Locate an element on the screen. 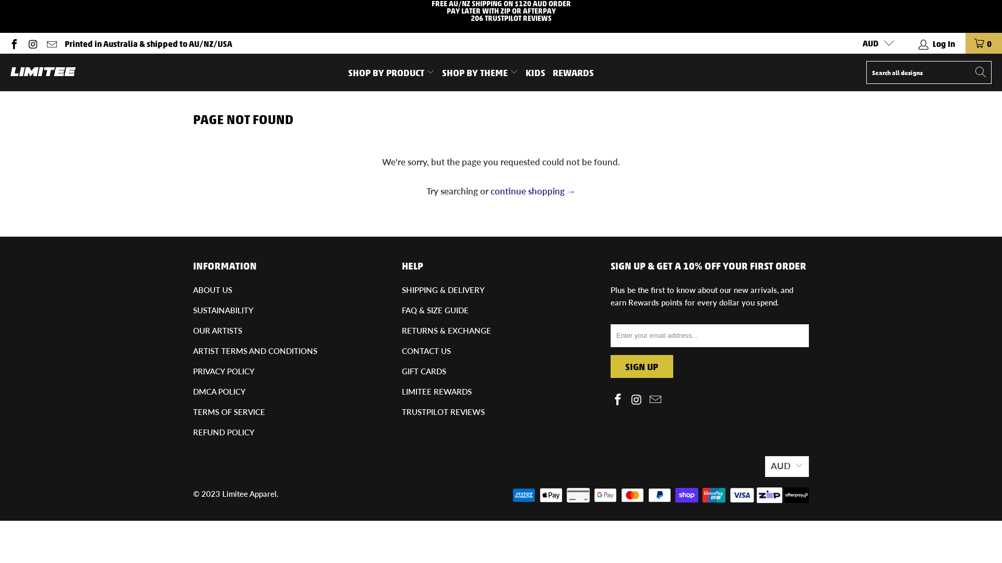 The image size is (1002, 563). LIMITEE REWARDS is located at coordinates (437, 391).